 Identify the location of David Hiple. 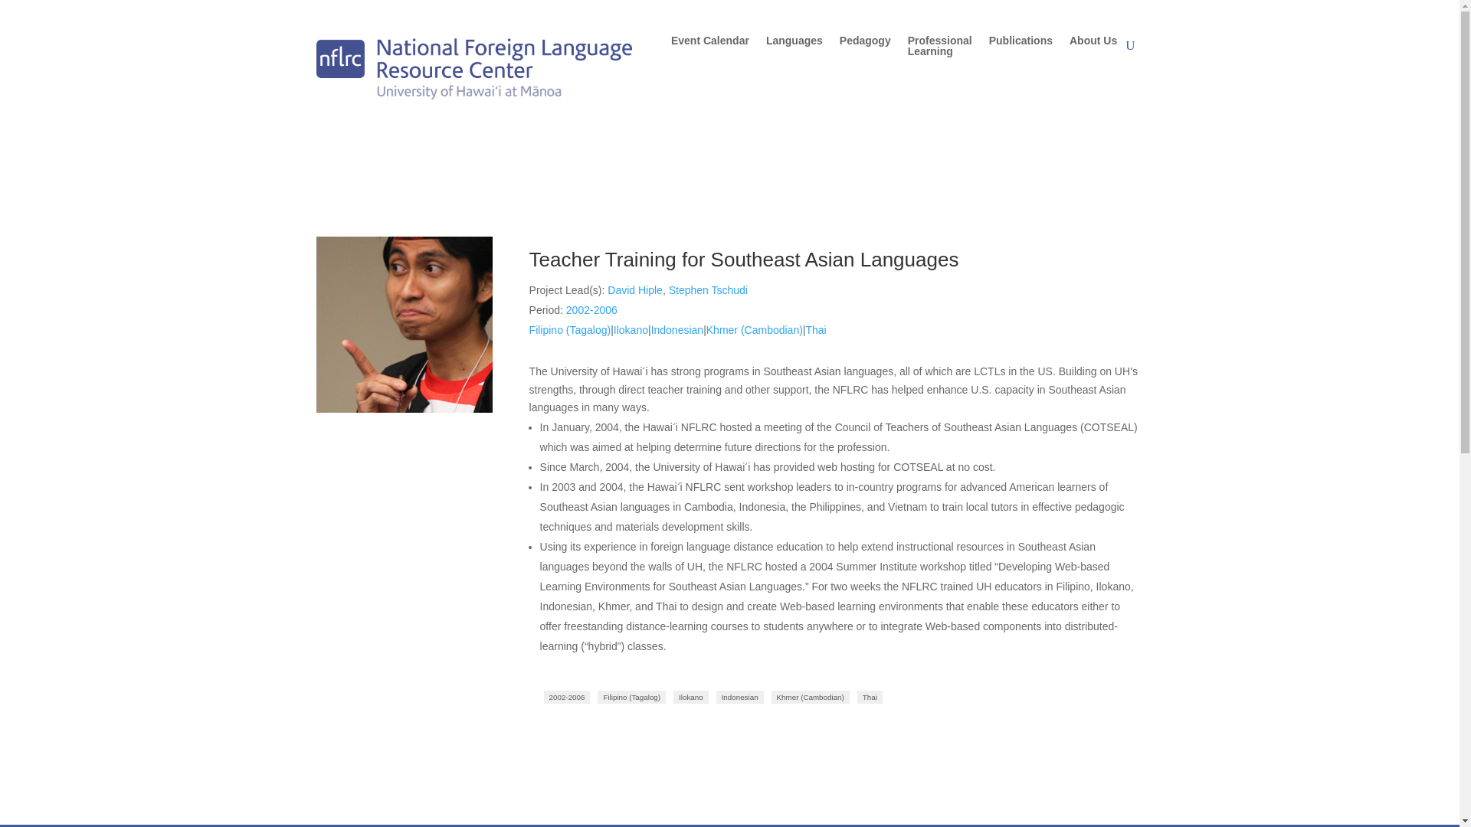
(634, 289).